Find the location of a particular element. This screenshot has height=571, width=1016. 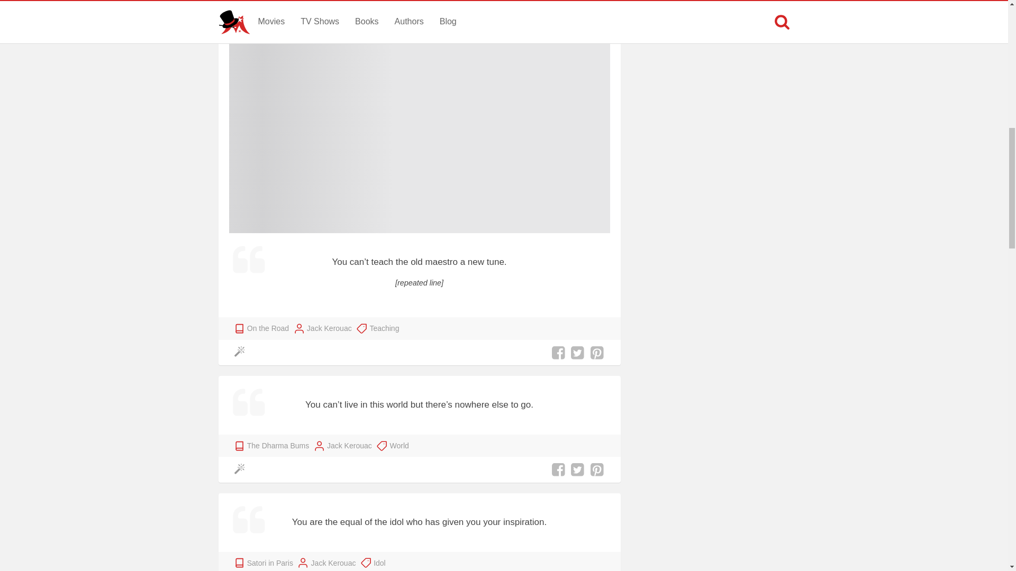

On the Road is located at coordinates (268, 328).